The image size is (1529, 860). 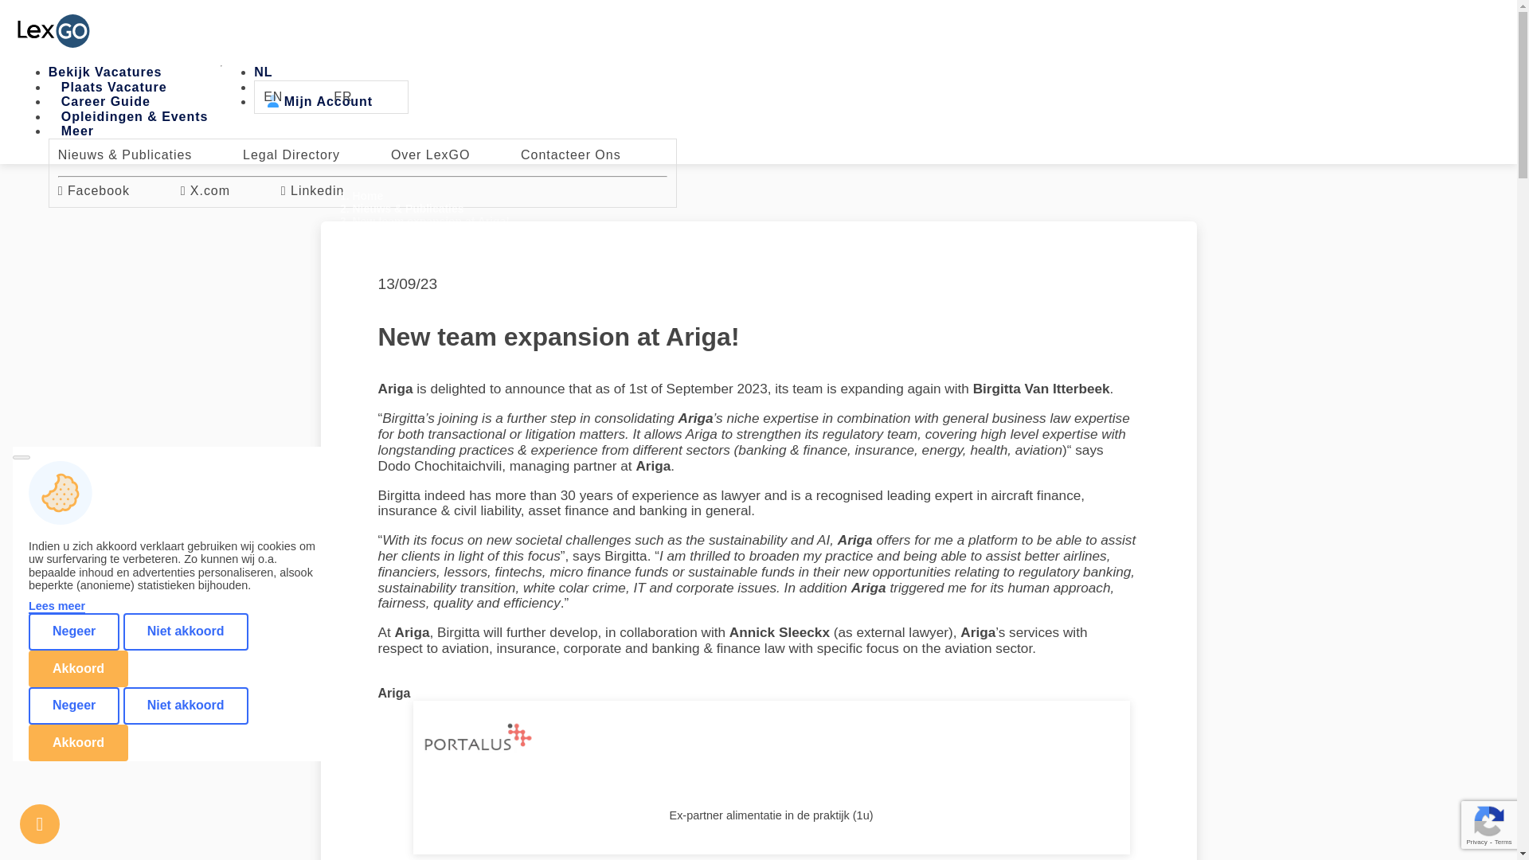 What do you see at coordinates (367, 195) in the screenshot?
I see `Home` at bounding box center [367, 195].